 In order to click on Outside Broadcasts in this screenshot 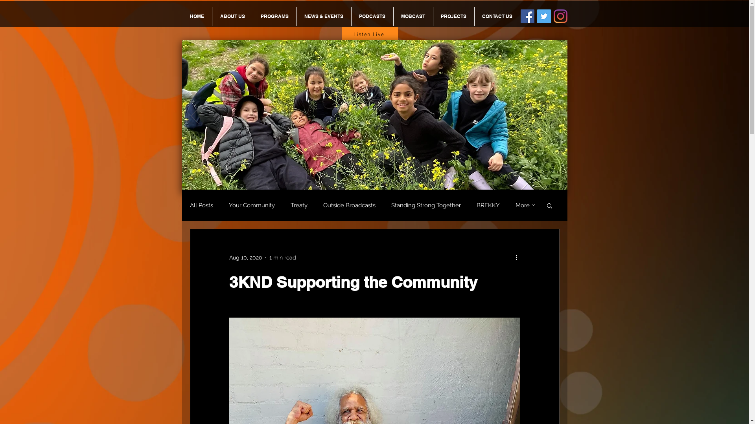, I will do `click(349, 205)`.